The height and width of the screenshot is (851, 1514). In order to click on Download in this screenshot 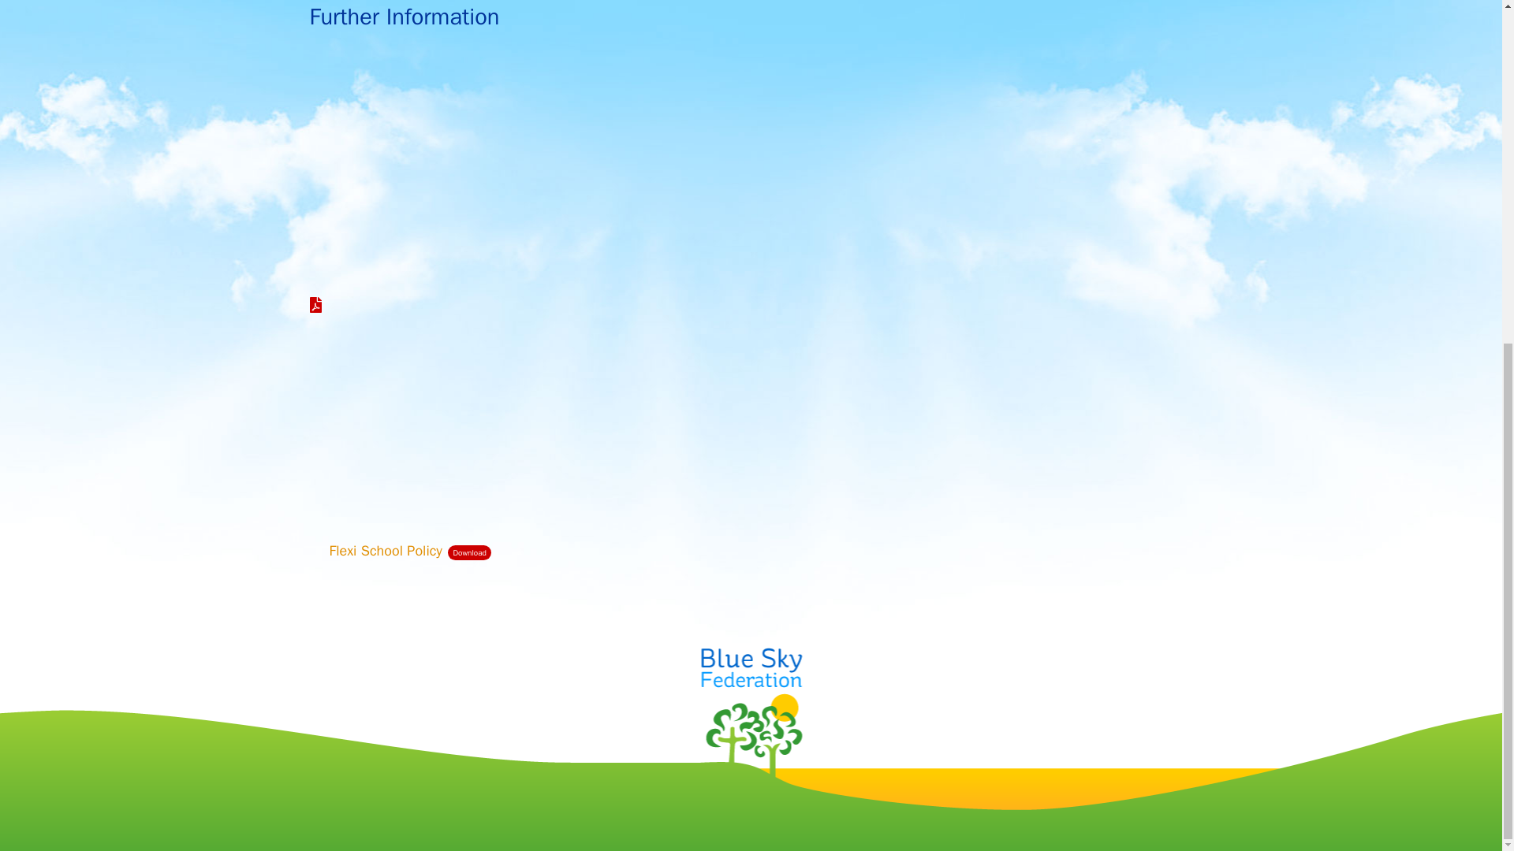, I will do `click(469, 552)`.